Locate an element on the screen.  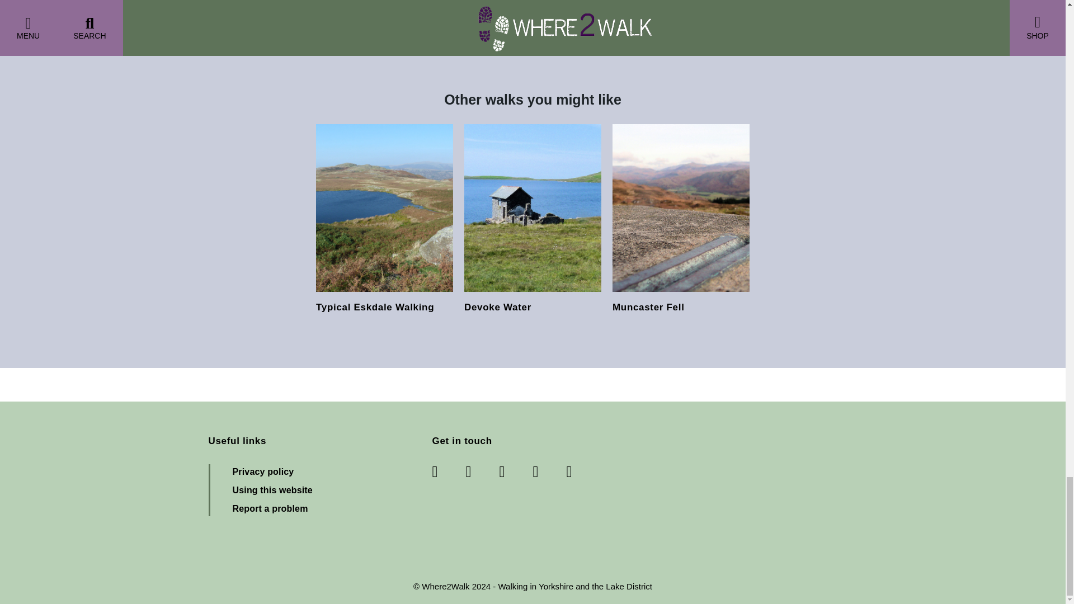
Privacy policy is located at coordinates (263, 471).